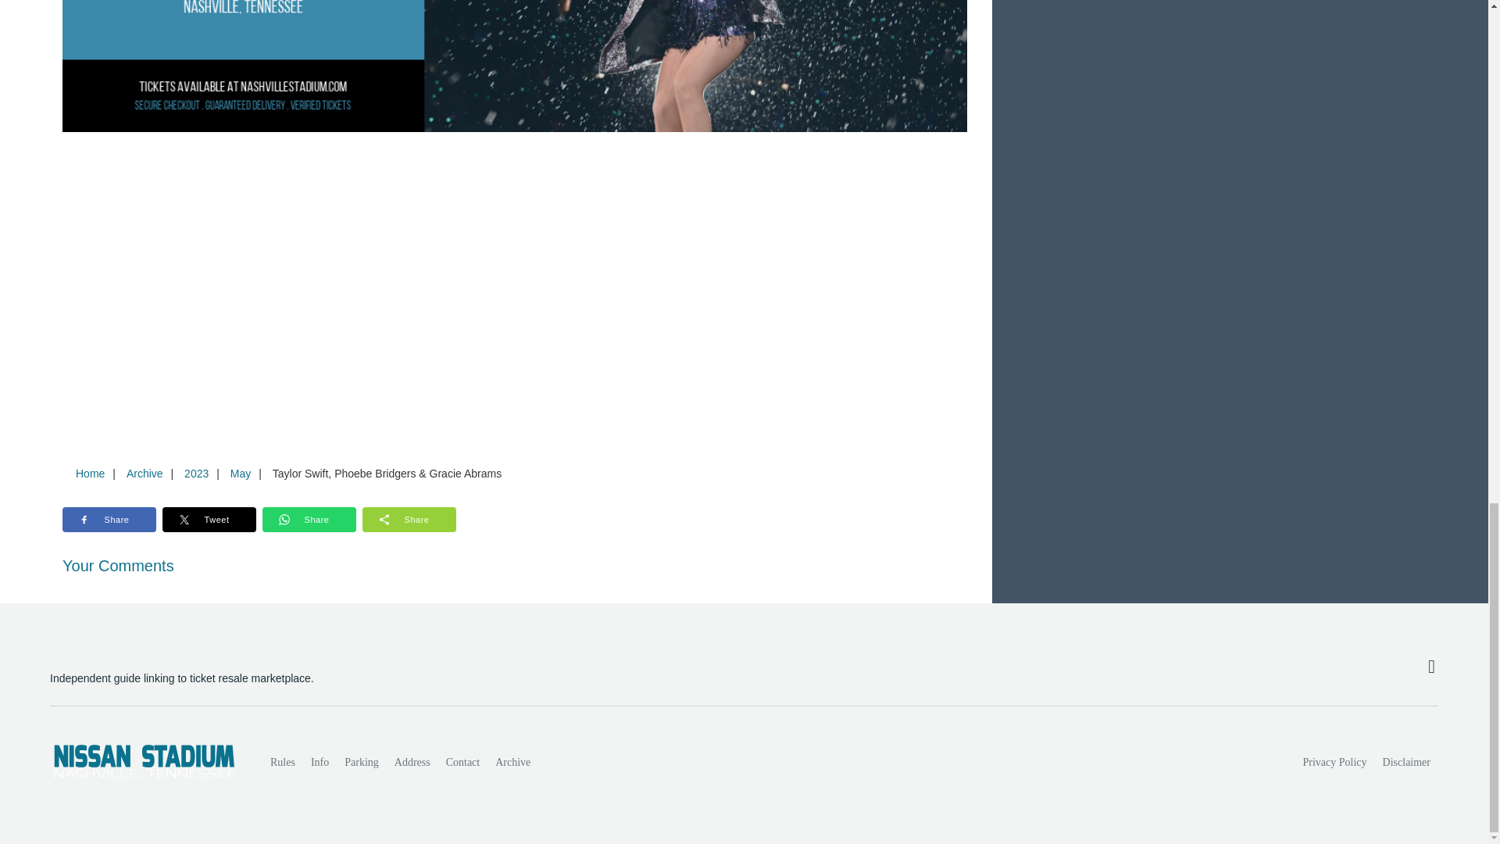 This screenshot has height=844, width=1500. Describe the element at coordinates (1335, 762) in the screenshot. I see `Privacy Policy` at that location.